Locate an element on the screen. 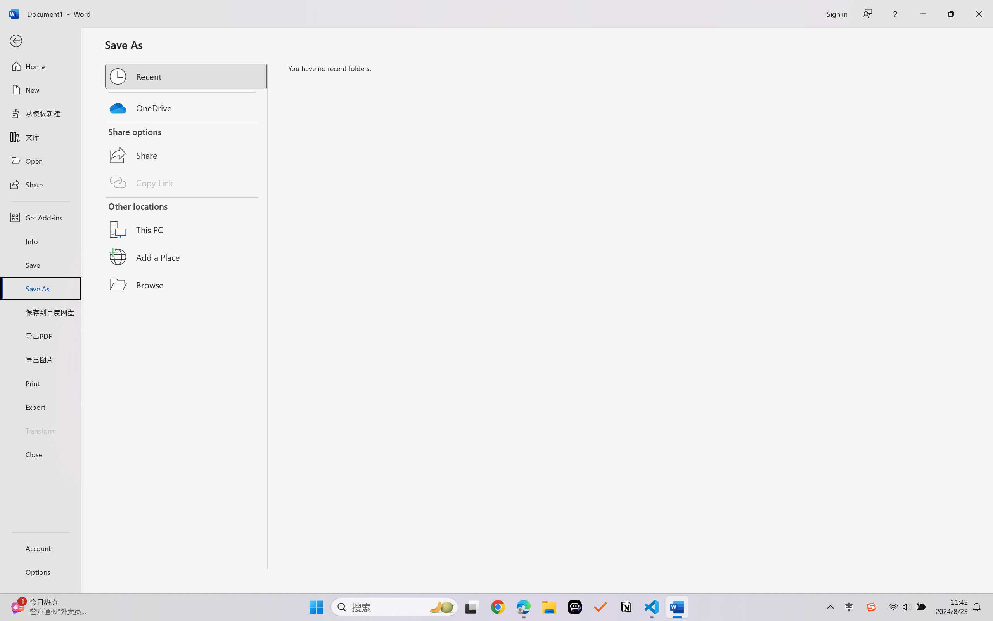 This screenshot has height=621, width=993. Get Add-ins is located at coordinates (40, 217).